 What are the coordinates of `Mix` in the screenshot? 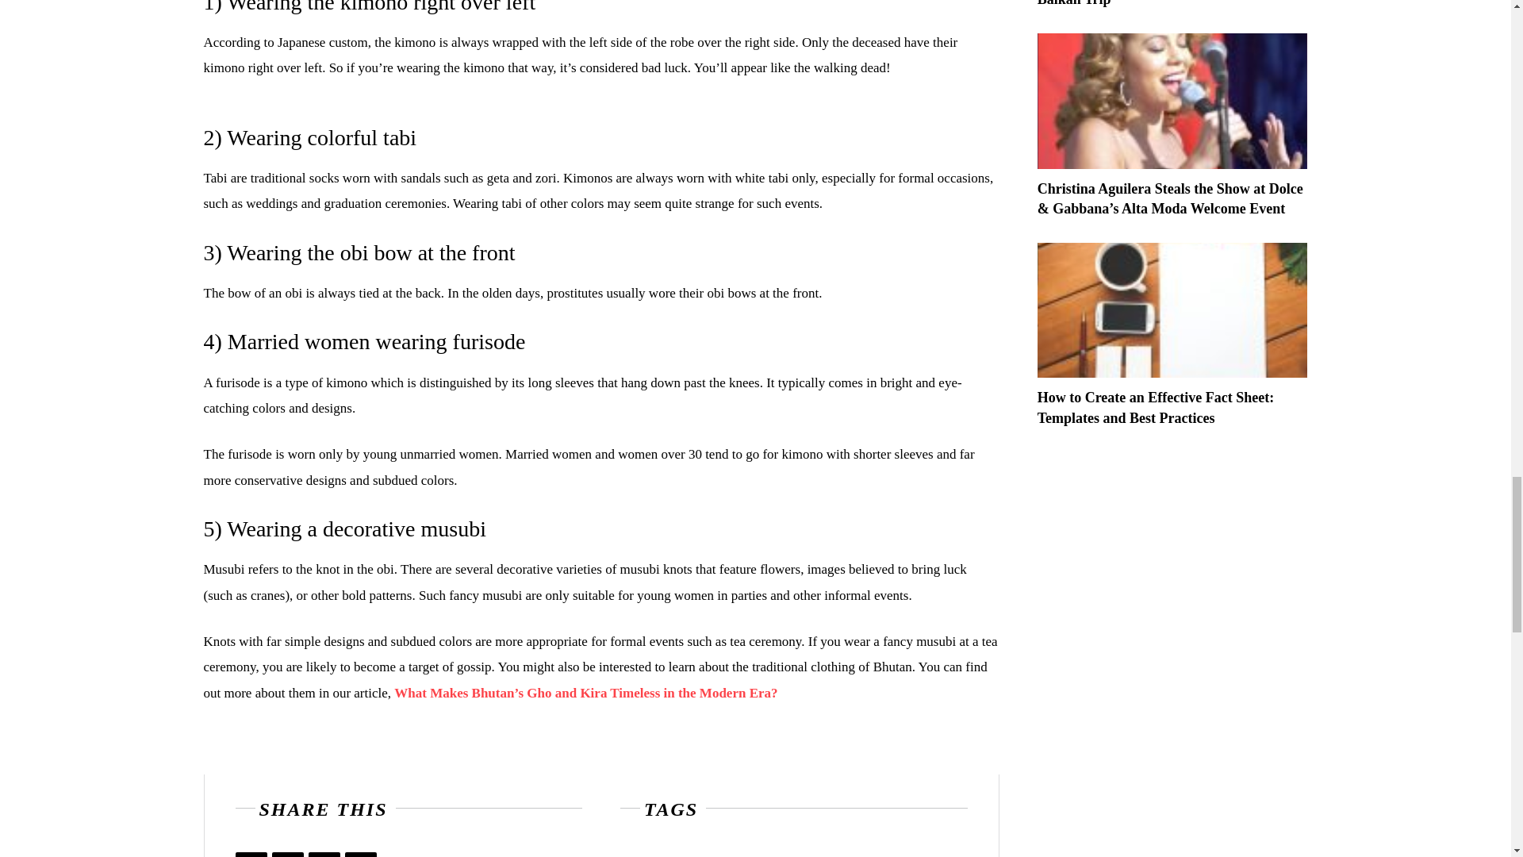 It's located at (360, 854).